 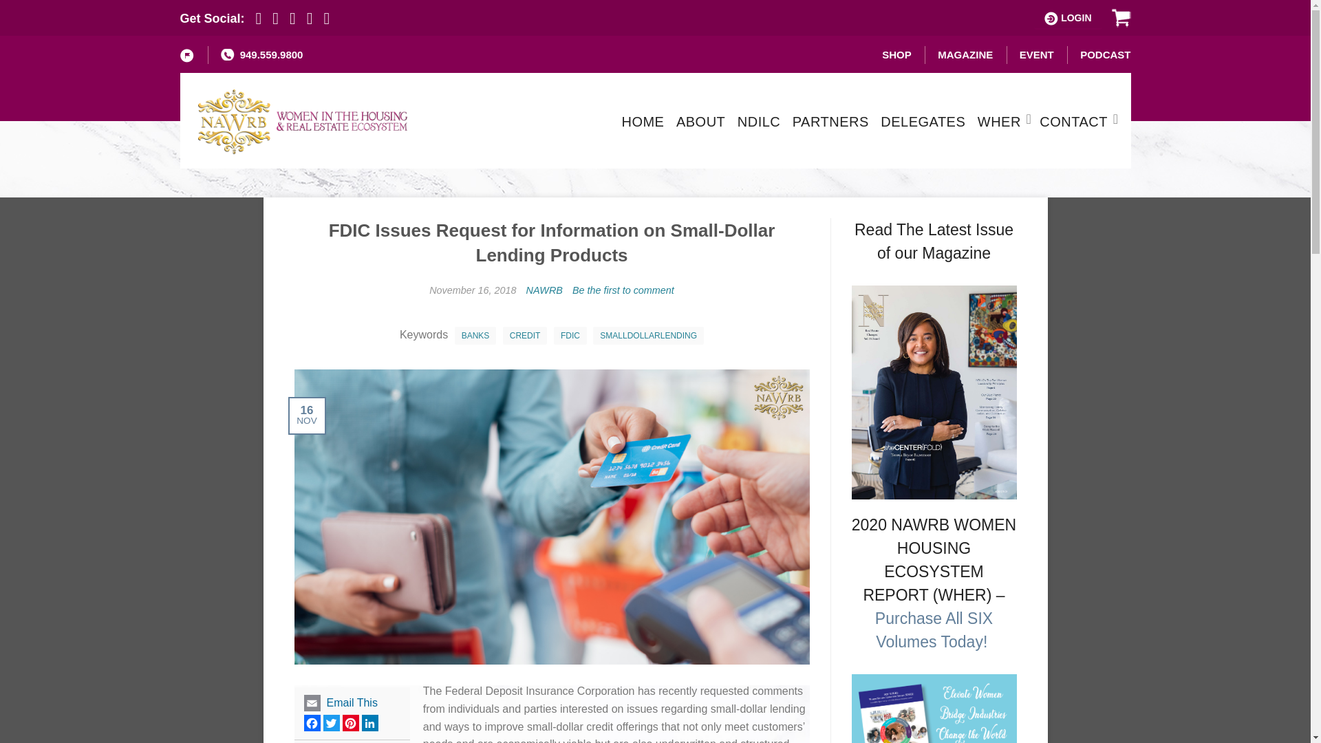 What do you see at coordinates (923, 121) in the screenshot?
I see `DELEGATES` at bounding box center [923, 121].